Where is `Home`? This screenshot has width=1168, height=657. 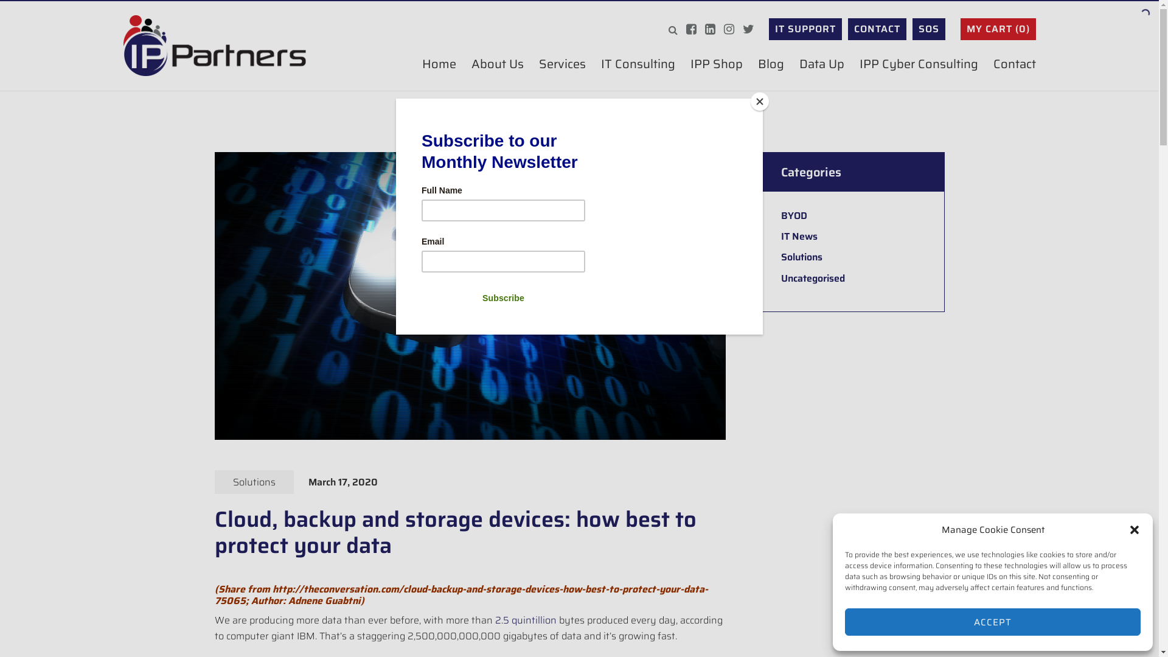 Home is located at coordinates (439, 64).